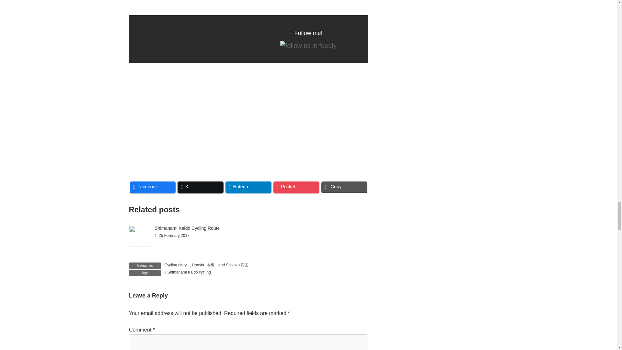  What do you see at coordinates (176, 265) in the screenshot?
I see `Cycling diary` at bounding box center [176, 265].